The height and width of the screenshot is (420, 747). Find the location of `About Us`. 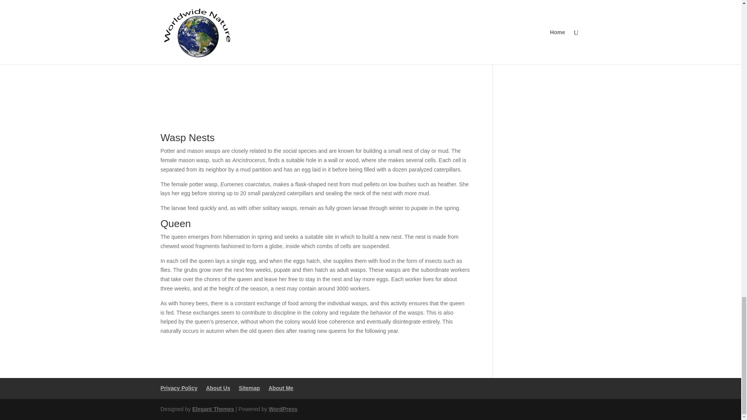

About Us is located at coordinates (218, 388).